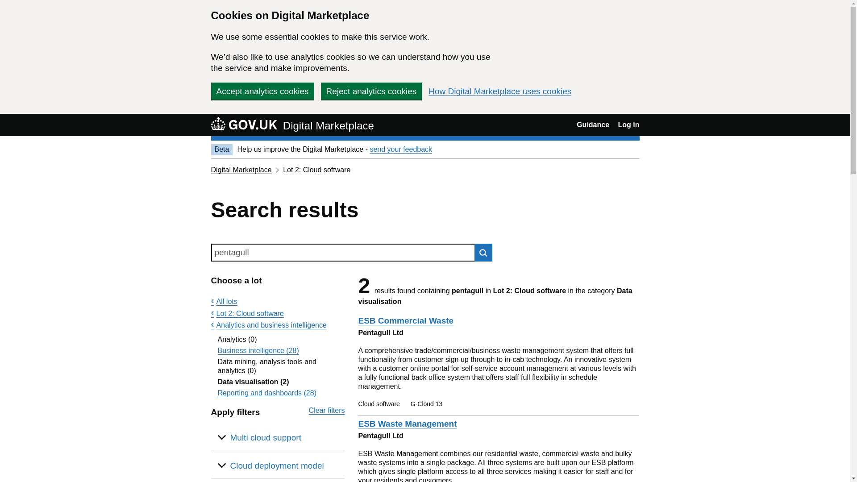  I want to click on All lots, so click(224, 301).